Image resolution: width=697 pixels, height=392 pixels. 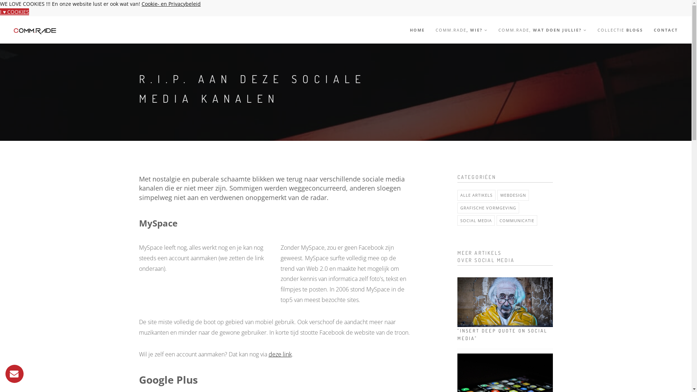 I want to click on deze link, so click(x=280, y=354).